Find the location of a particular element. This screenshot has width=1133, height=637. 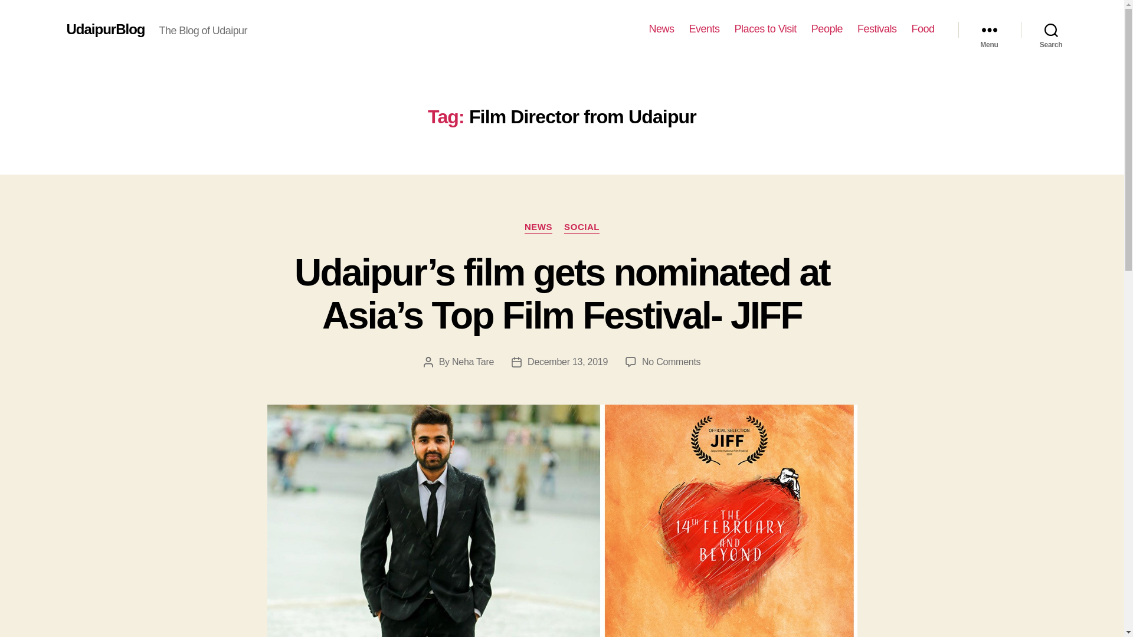

Neha Tare is located at coordinates (473, 362).